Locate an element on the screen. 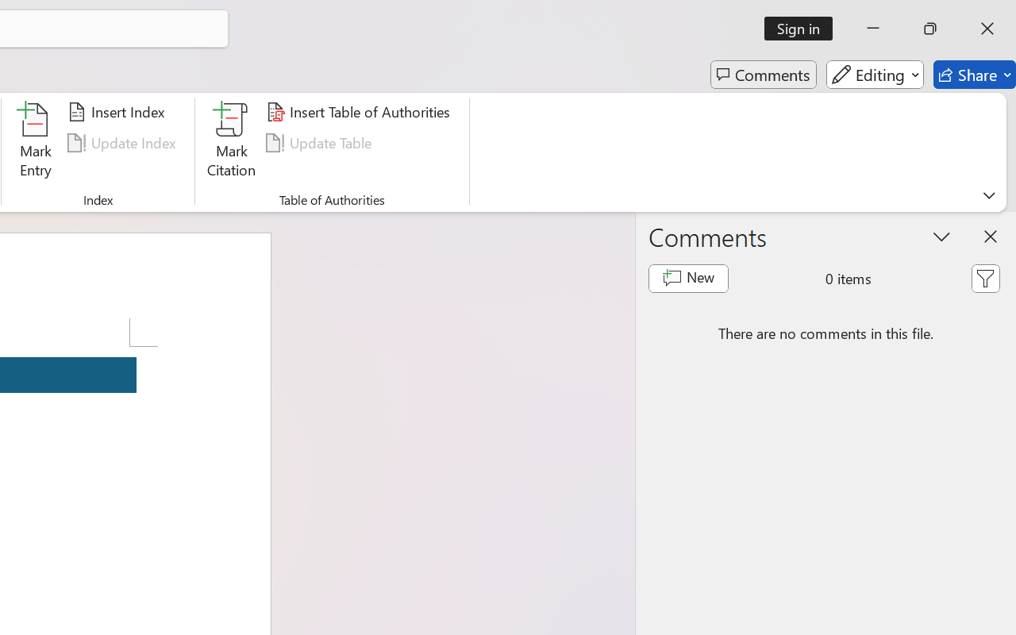 This screenshot has width=1016, height=635. Update Index is located at coordinates (124, 143).